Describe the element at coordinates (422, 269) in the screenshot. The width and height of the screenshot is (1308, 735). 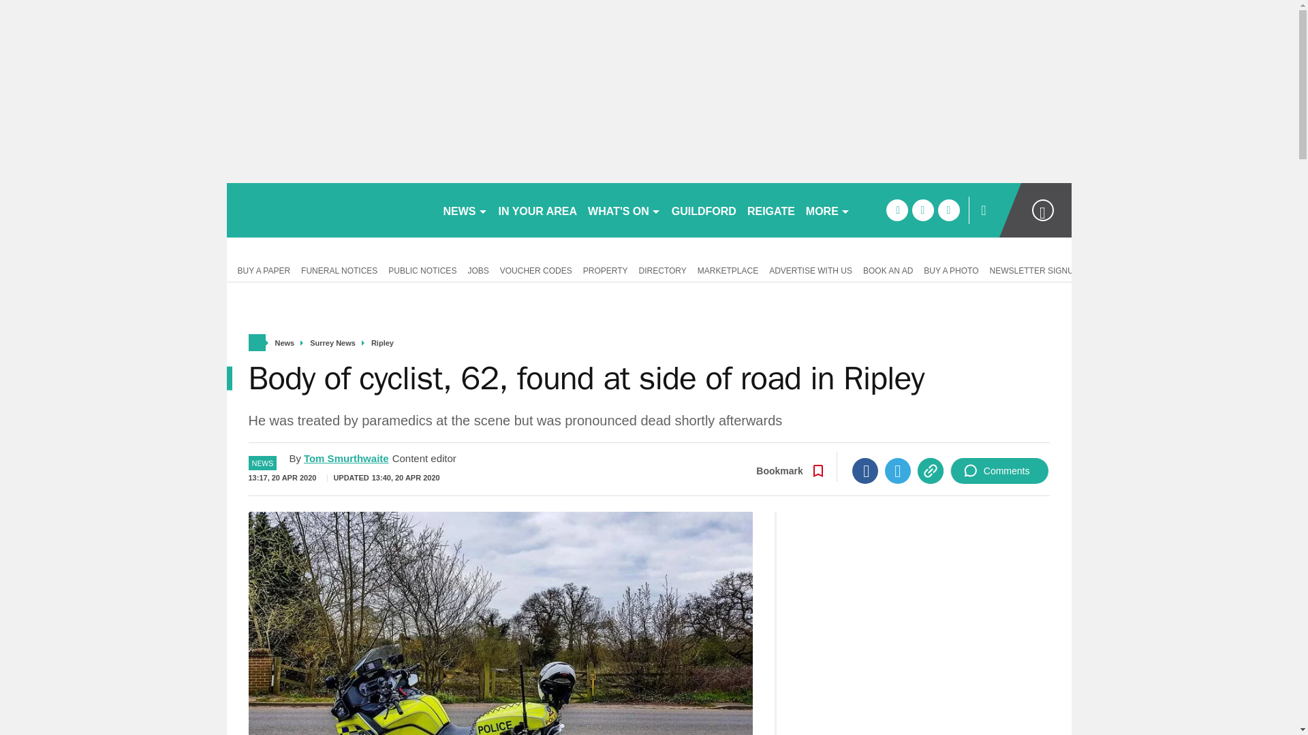
I see `PUBLIC NOTICES` at that location.